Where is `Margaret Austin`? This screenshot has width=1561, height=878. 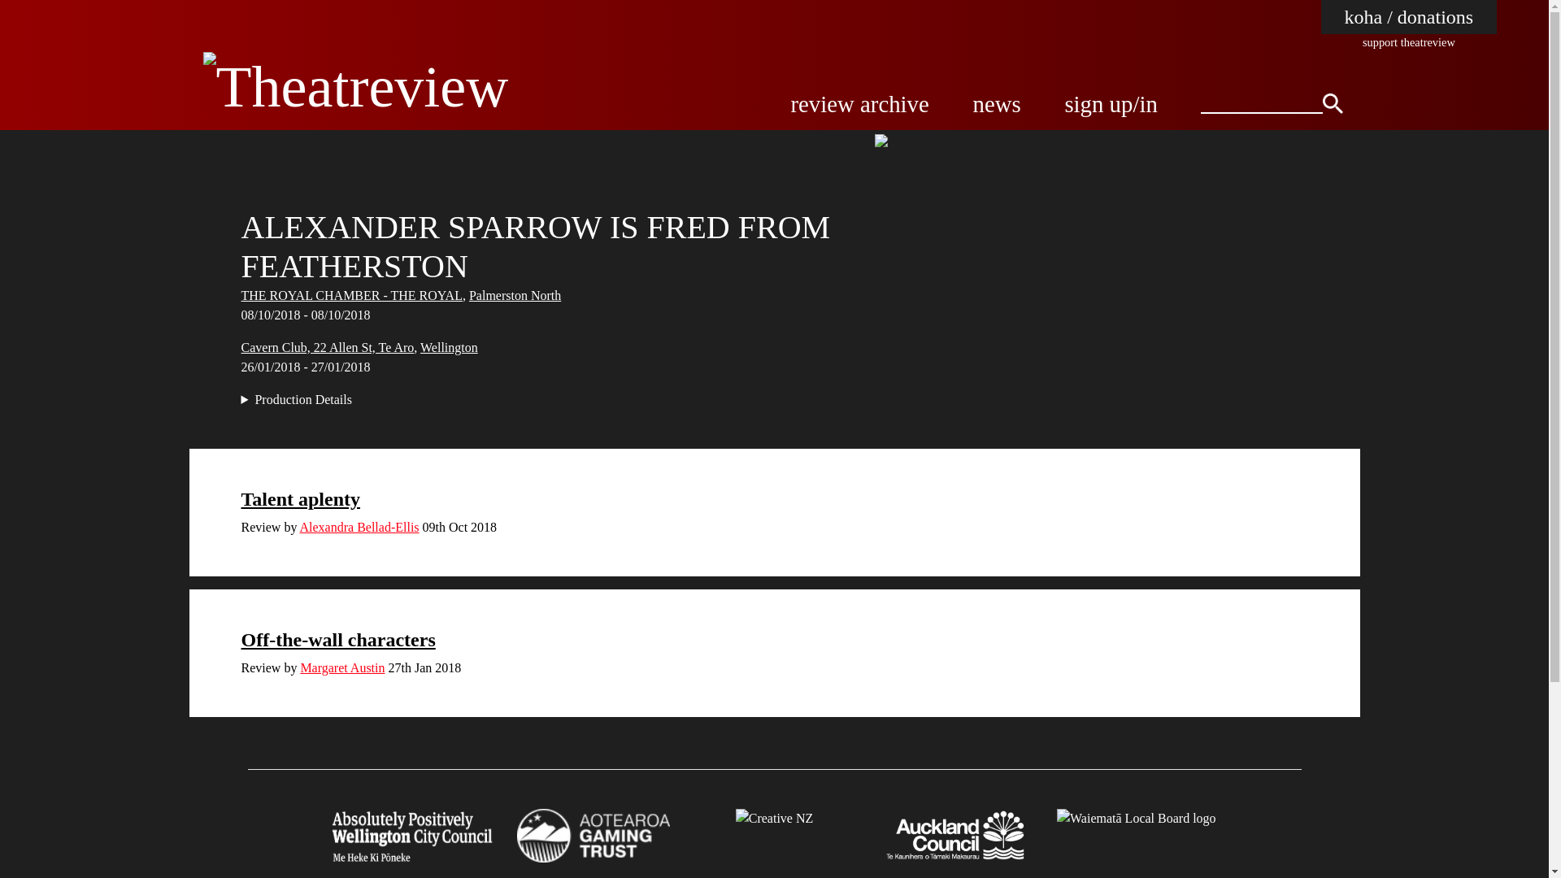 Margaret Austin is located at coordinates (341, 668).